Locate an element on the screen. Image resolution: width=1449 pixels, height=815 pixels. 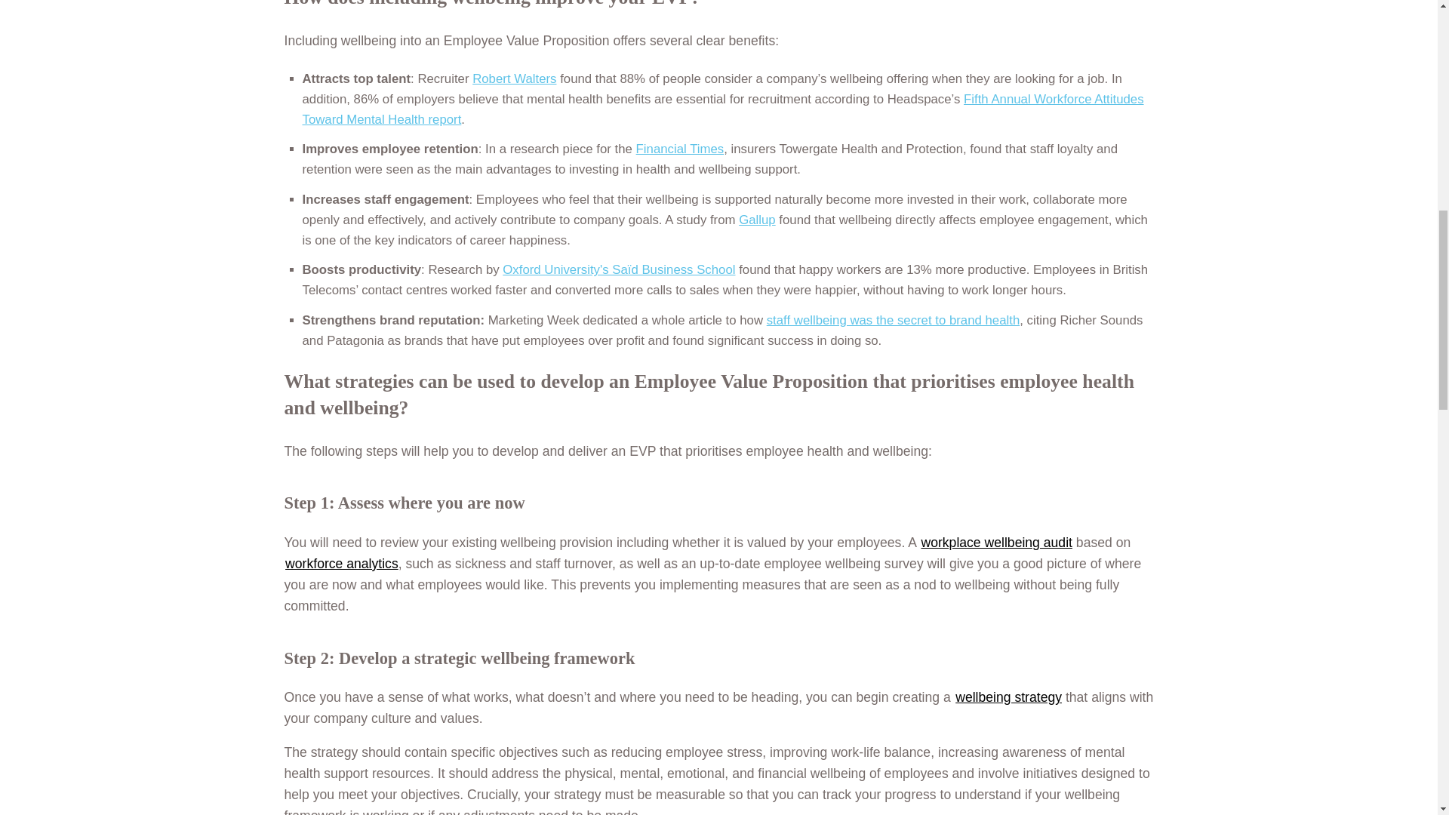
Financial Times is located at coordinates (680, 149).